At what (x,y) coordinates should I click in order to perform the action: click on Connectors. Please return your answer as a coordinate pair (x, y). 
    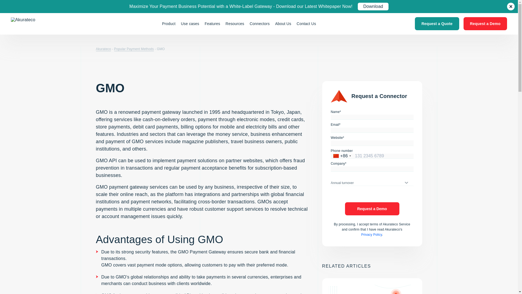
    Looking at the image, I should click on (260, 23).